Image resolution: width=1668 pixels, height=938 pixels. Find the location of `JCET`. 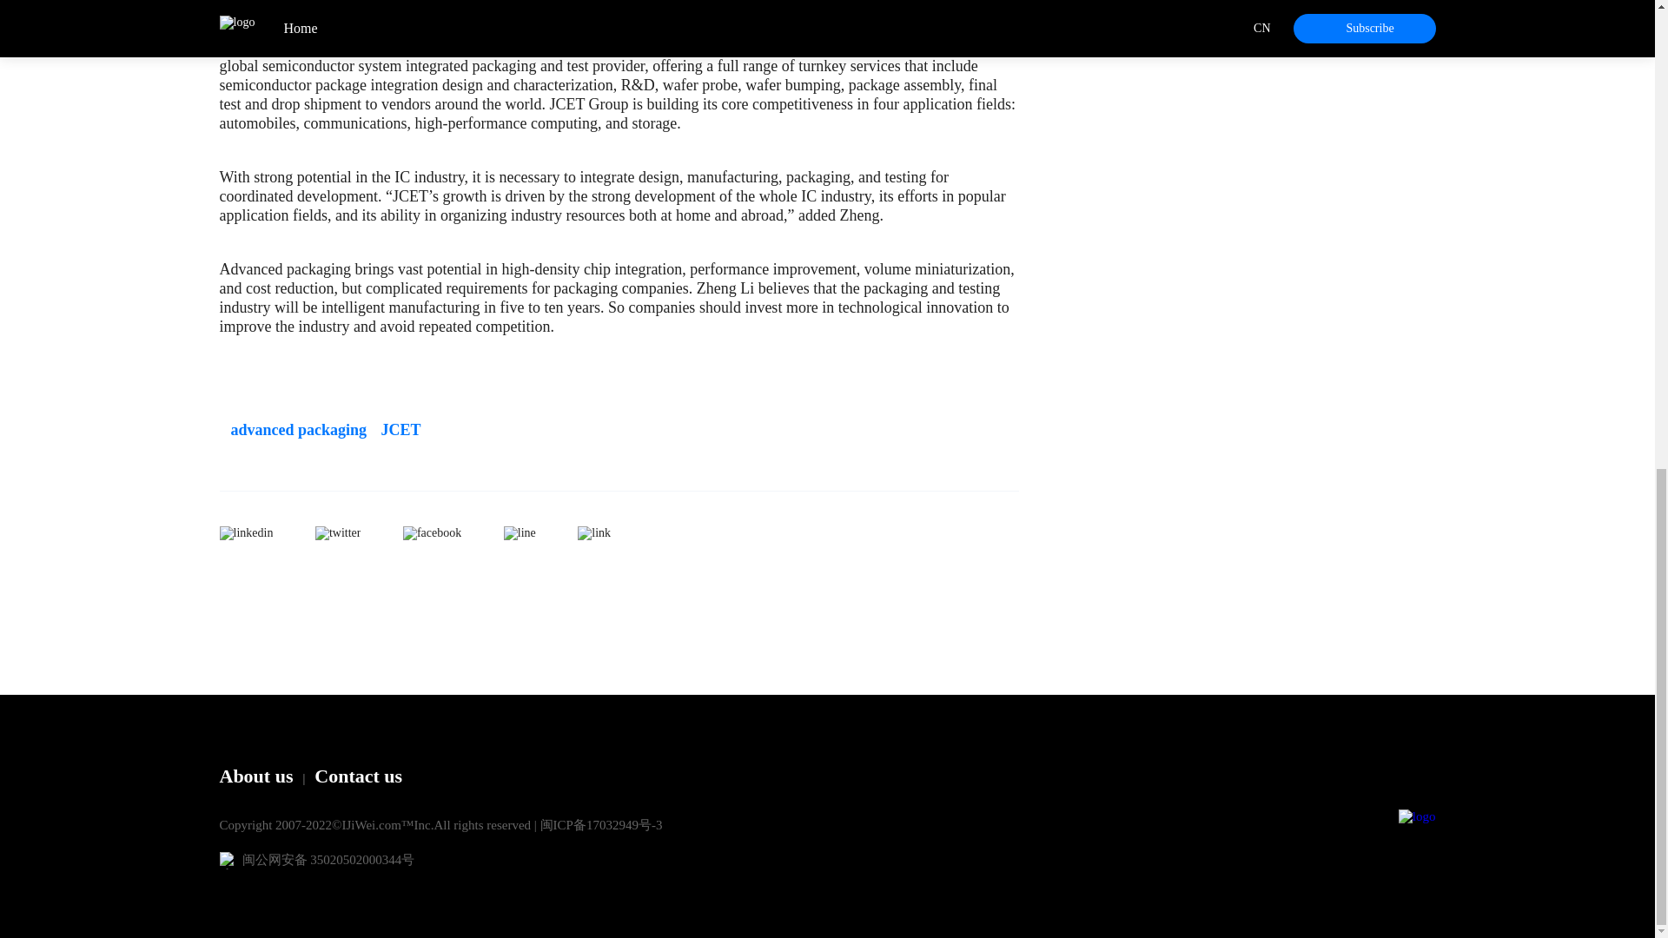

JCET is located at coordinates (396, 429).